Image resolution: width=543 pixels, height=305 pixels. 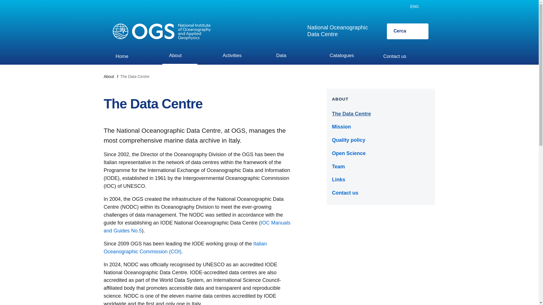 What do you see at coordinates (417, 7) in the screenshot?
I see `ENG` at bounding box center [417, 7].